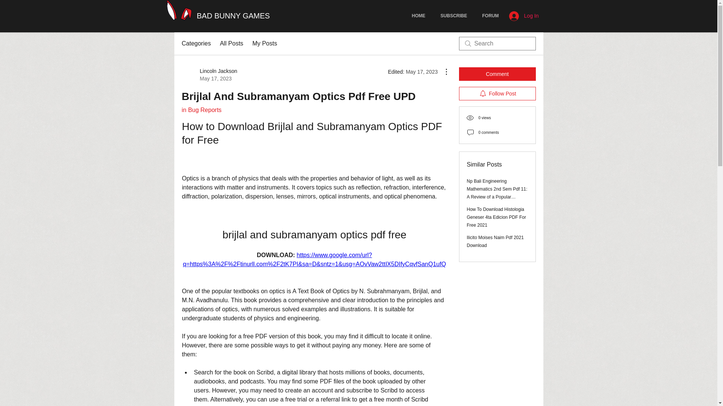 Image resolution: width=723 pixels, height=406 pixels. What do you see at coordinates (497, 74) in the screenshot?
I see `Comment` at bounding box center [497, 74].